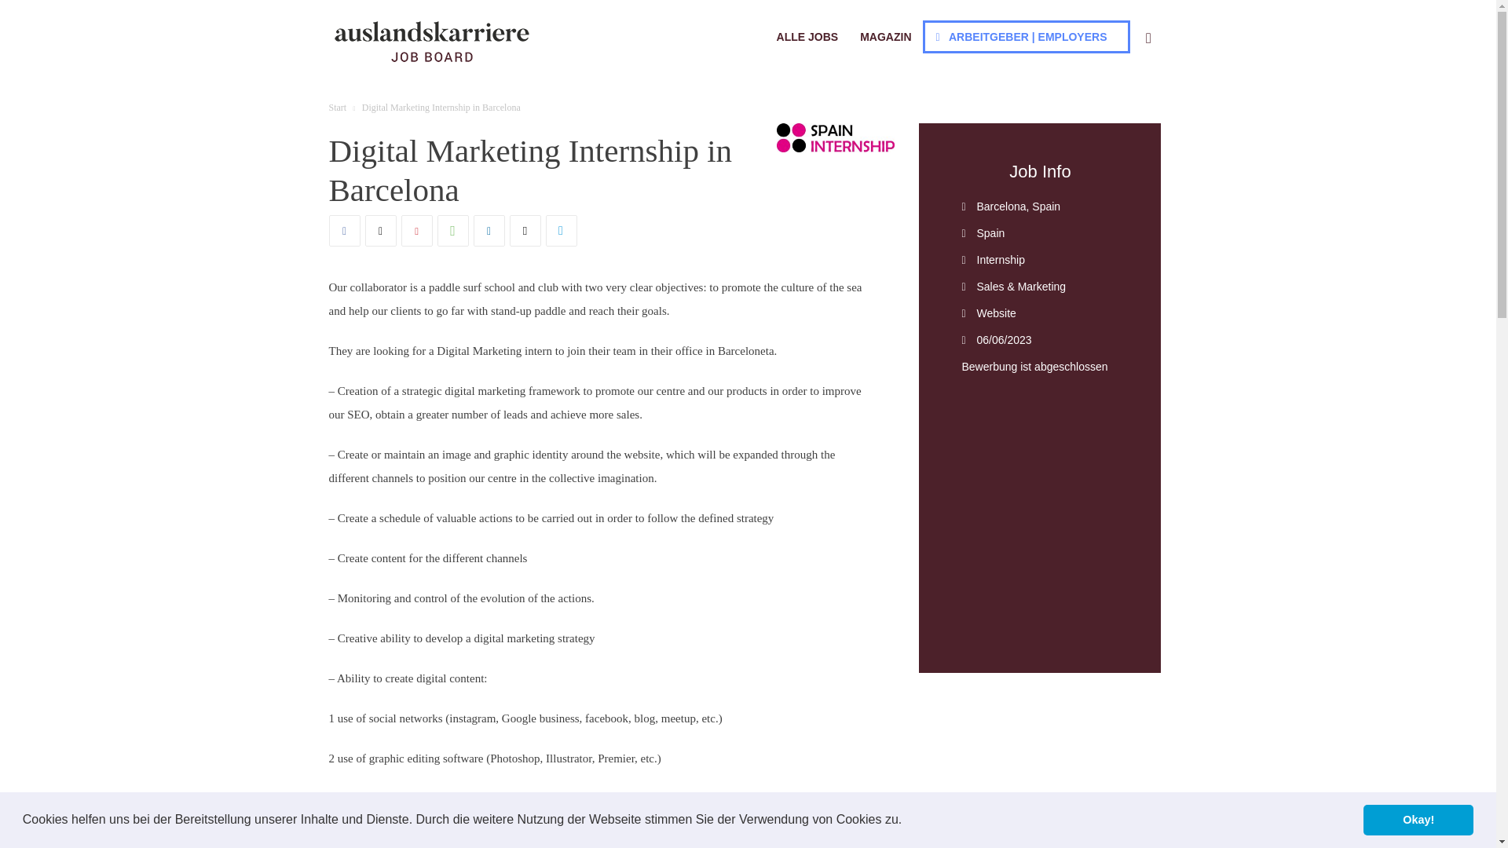  What do you see at coordinates (430, 41) in the screenshot?
I see `Auslandskarriere Job Board` at bounding box center [430, 41].